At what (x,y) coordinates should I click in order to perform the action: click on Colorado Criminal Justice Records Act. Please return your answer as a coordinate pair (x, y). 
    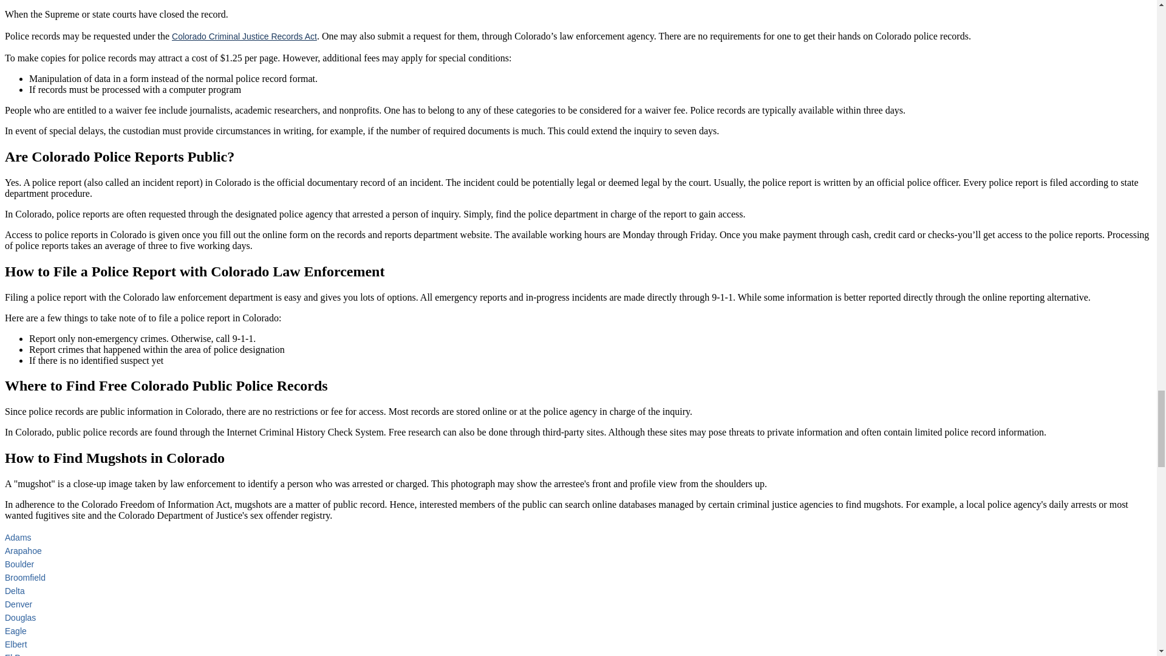
    Looking at the image, I should click on (244, 36).